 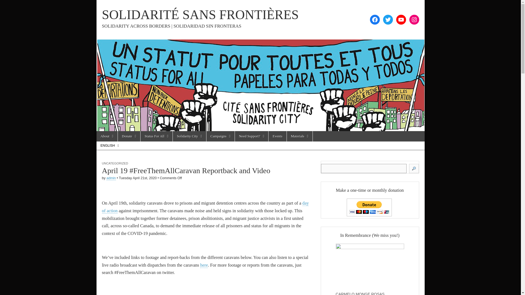 What do you see at coordinates (401, 20) in the screenshot?
I see `YouTube` at bounding box center [401, 20].